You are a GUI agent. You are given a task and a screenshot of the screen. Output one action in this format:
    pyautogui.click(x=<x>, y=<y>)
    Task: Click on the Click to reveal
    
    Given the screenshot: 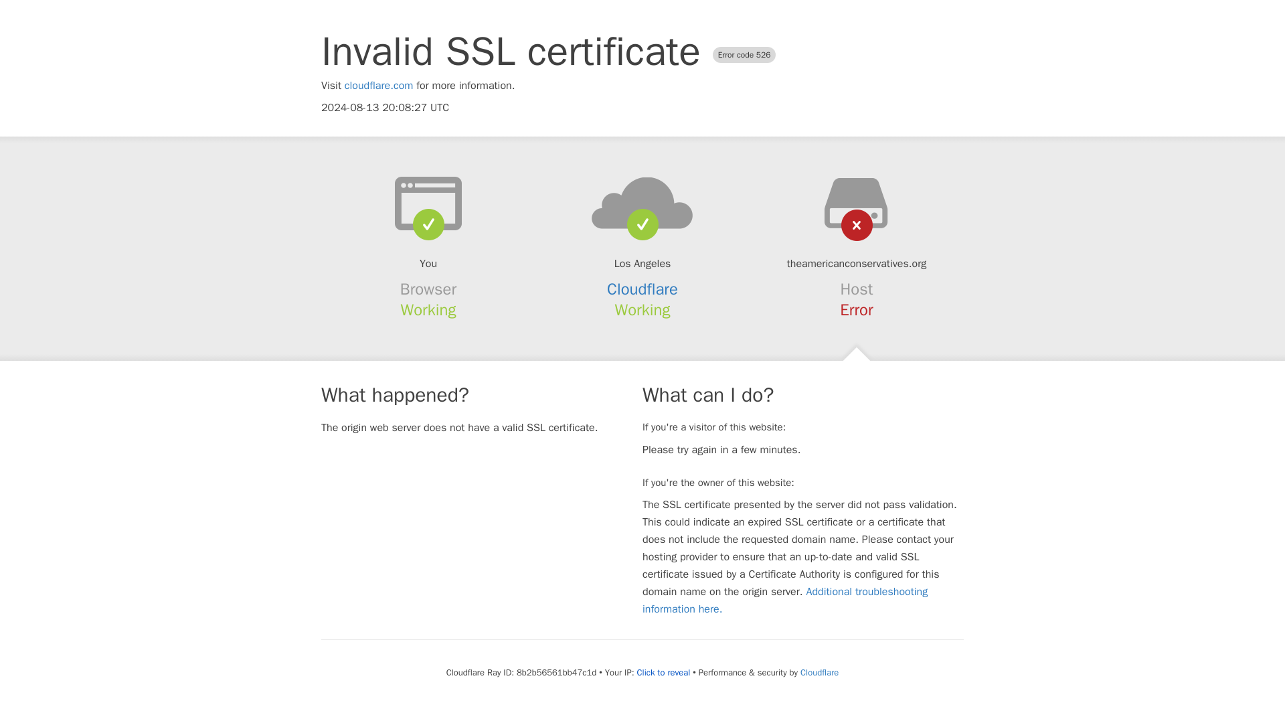 What is the action you would take?
    pyautogui.click(x=663, y=672)
    